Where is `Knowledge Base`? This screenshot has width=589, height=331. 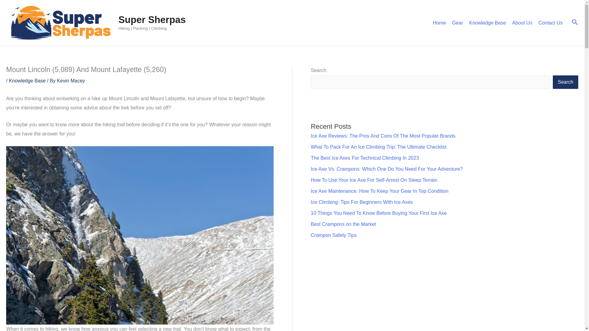 Knowledge Base is located at coordinates (27, 81).